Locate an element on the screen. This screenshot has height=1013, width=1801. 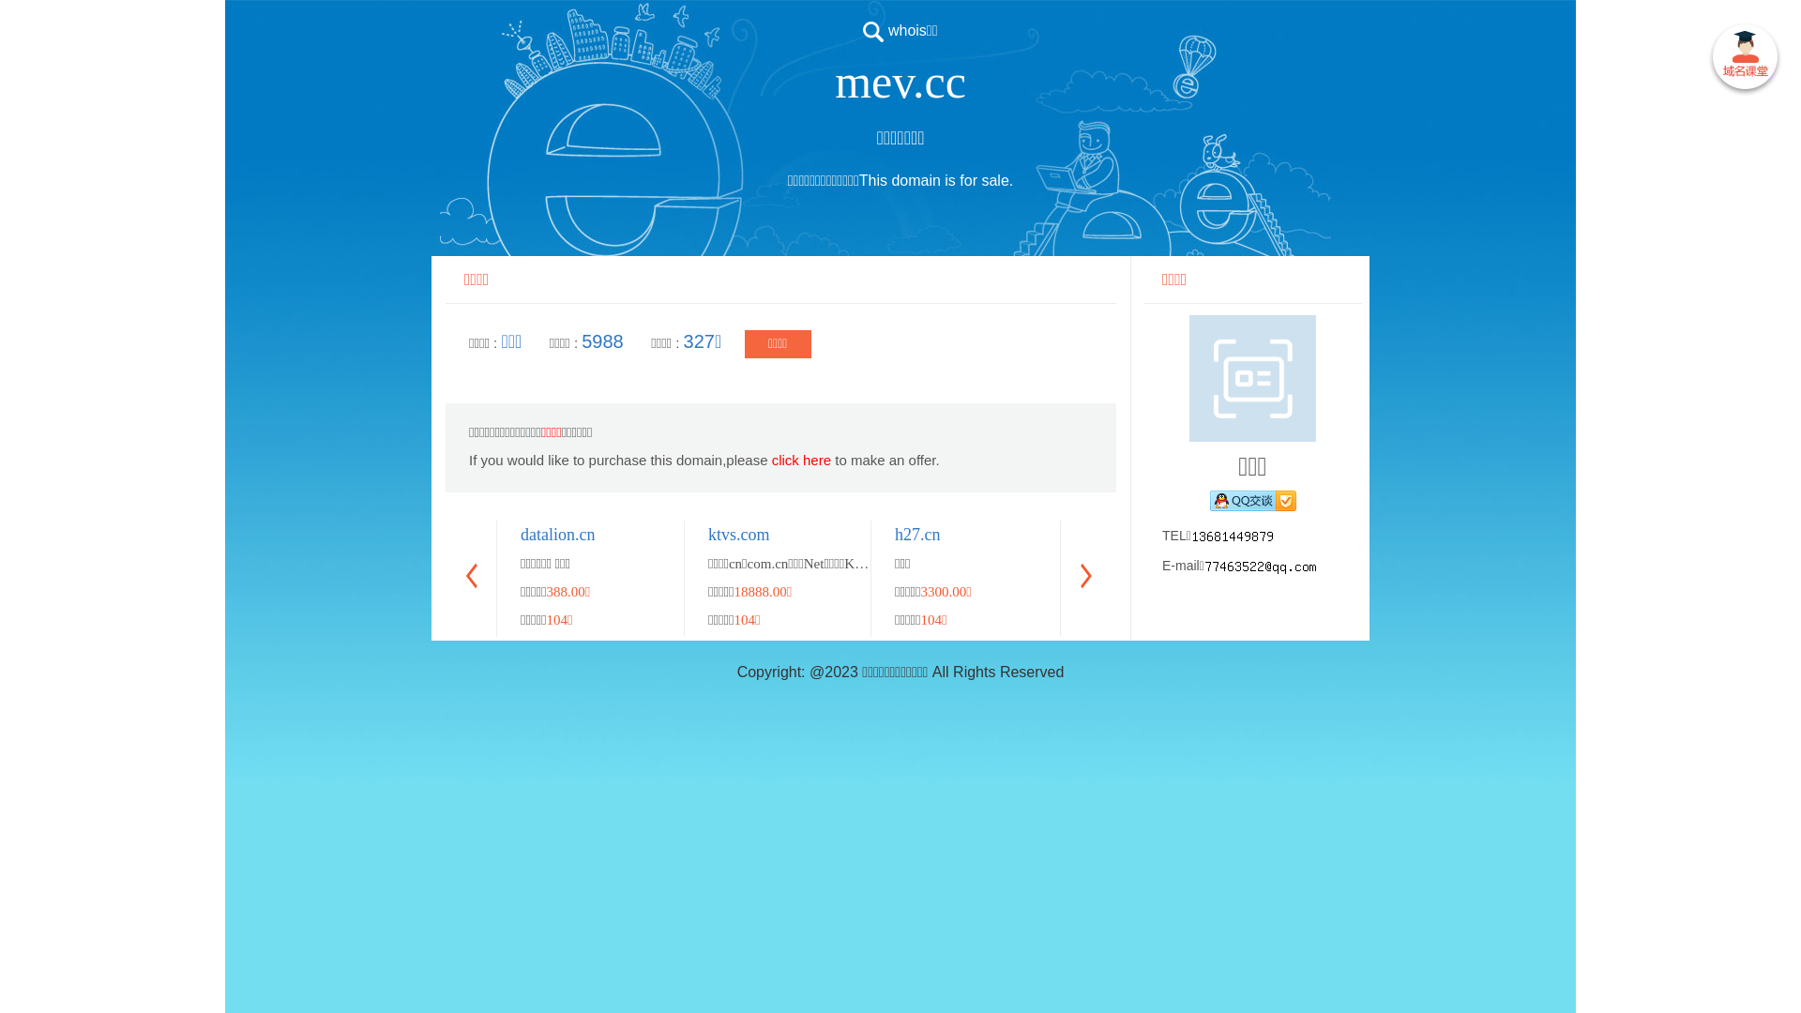
  is located at coordinates (1745, 60).